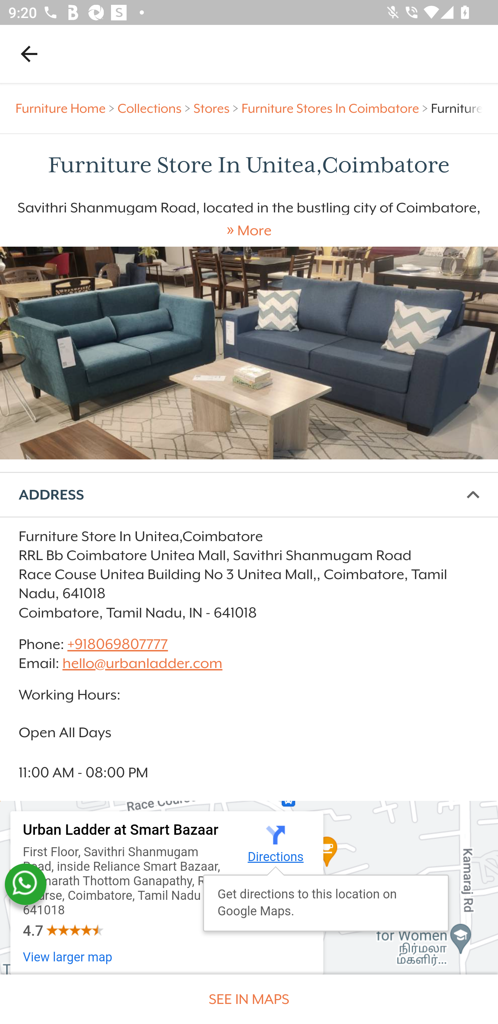  I want to click on Collections >  Collections  > , so click(156, 109).